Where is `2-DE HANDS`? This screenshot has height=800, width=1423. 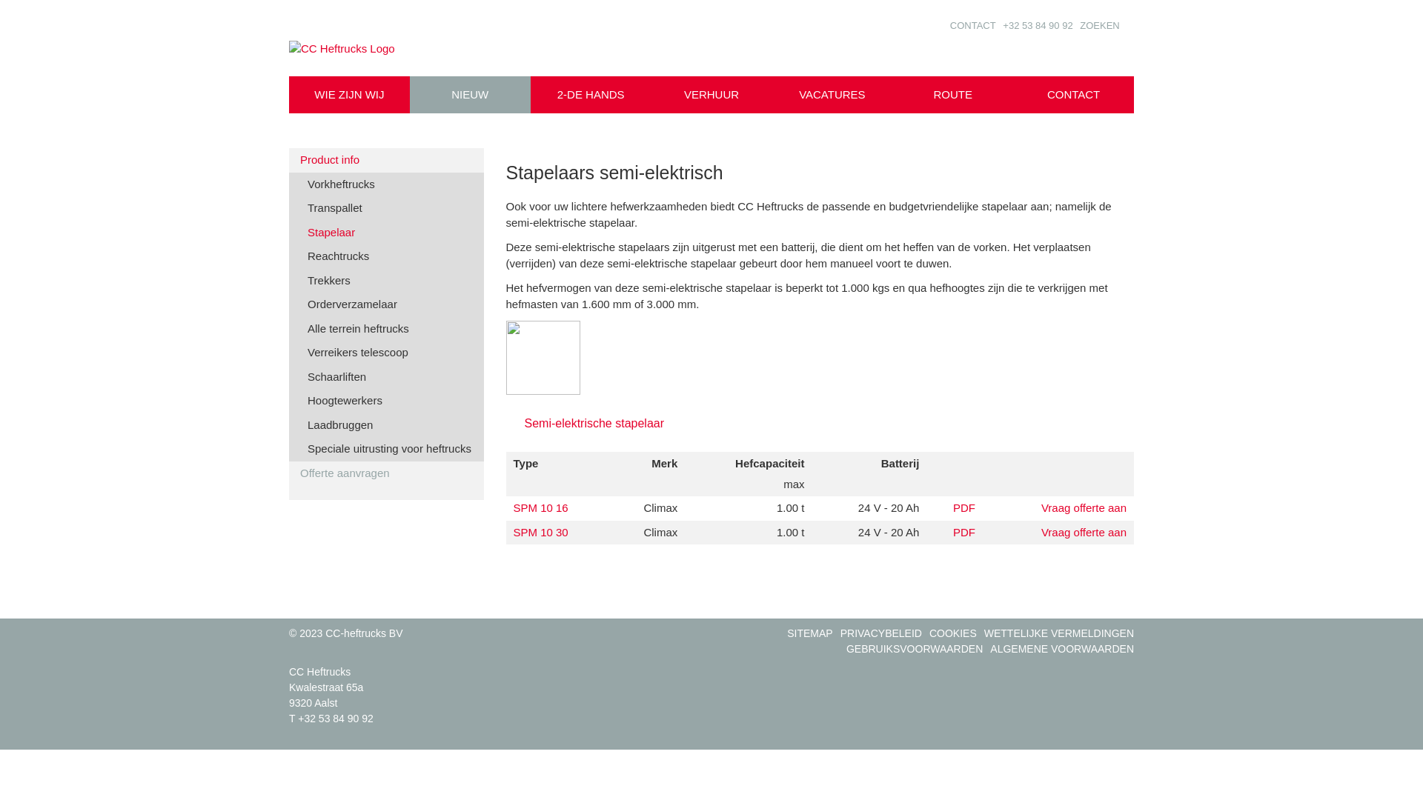 2-DE HANDS is located at coordinates (591, 95).